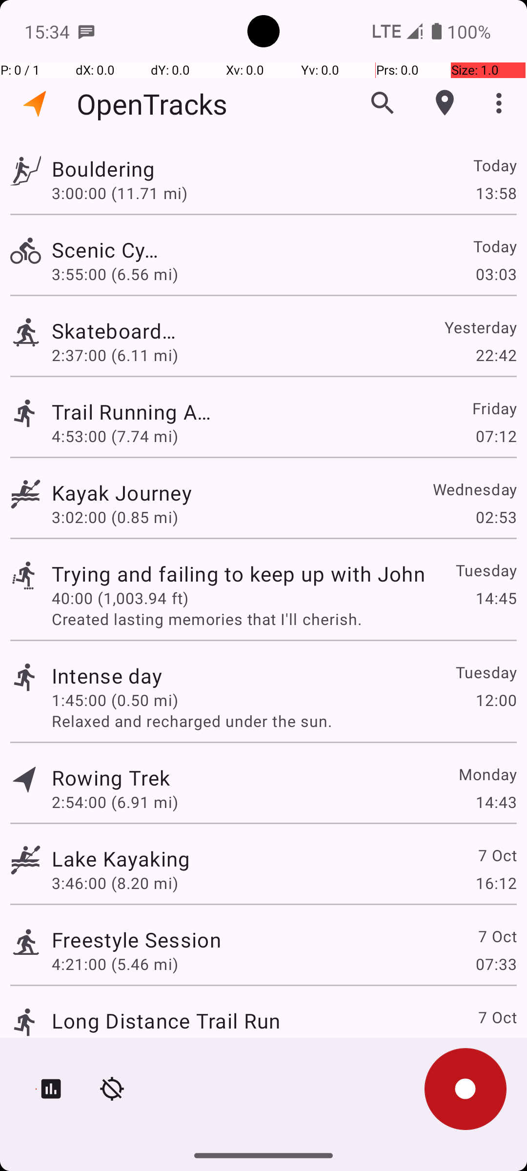 This screenshot has width=527, height=1171. What do you see at coordinates (238, 574) in the screenshot?
I see `Trying and failing to keep up with John` at bounding box center [238, 574].